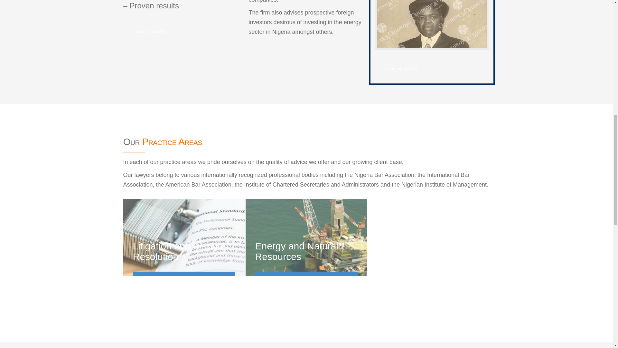 The image size is (618, 348). What do you see at coordinates (183, 279) in the screenshot?
I see `KNOW MORE` at bounding box center [183, 279].